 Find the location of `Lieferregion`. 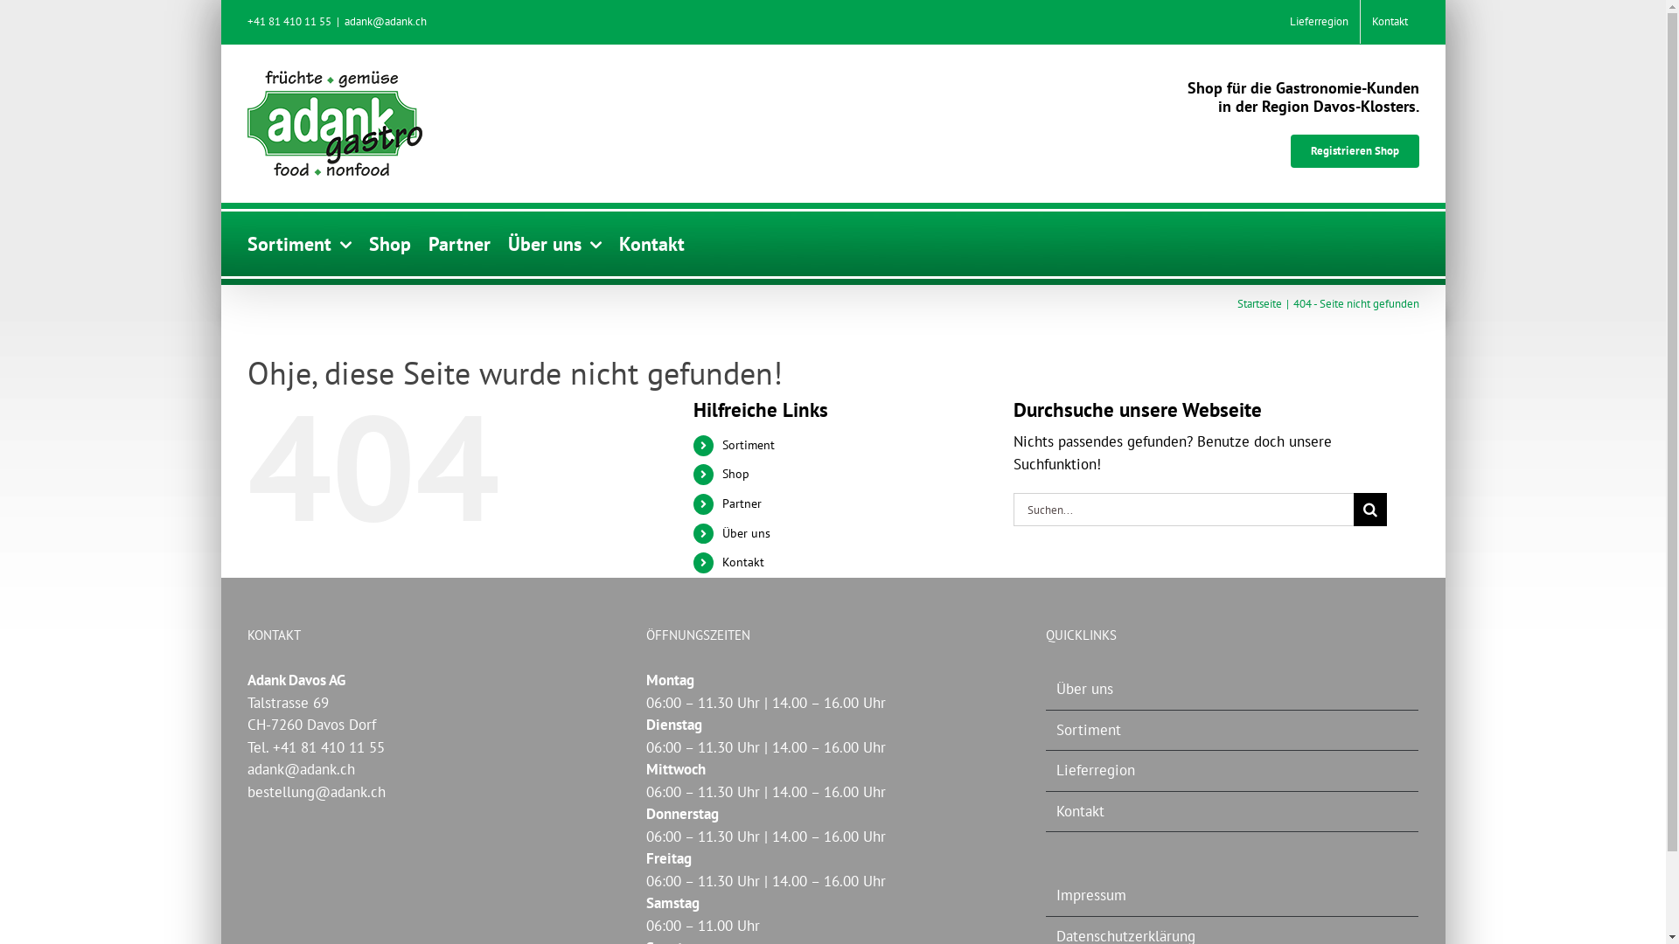

Lieferregion is located at coordinates (1319, 22).